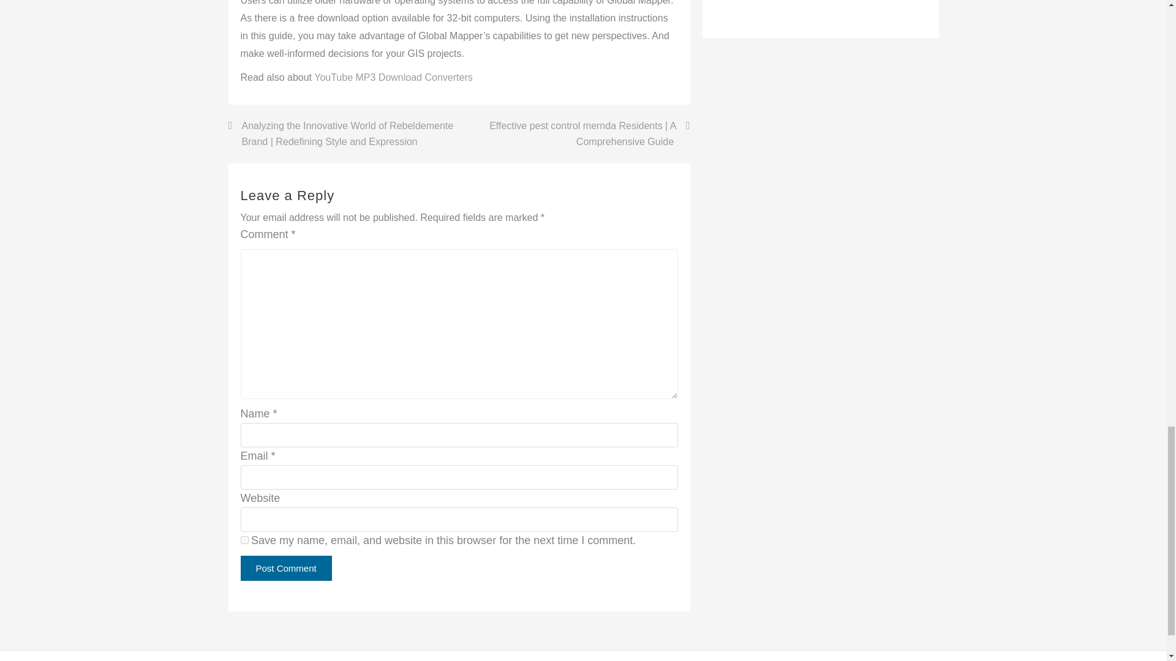 This screenshot has width=1176, height=661. What do you see at coordinates (763, 10) in the screenshot?
I see `Advertisement` at bounding box center [763, 10].